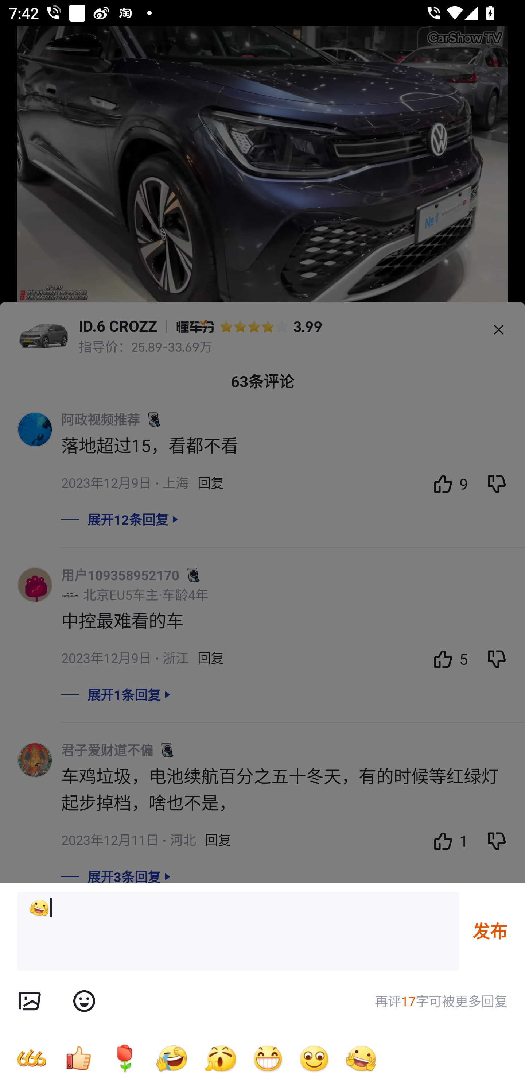 The width and height of the screenshot is (525, 1080). Describe the element at coordinates (29, 1001) in the screenshot. I see `` at that location.